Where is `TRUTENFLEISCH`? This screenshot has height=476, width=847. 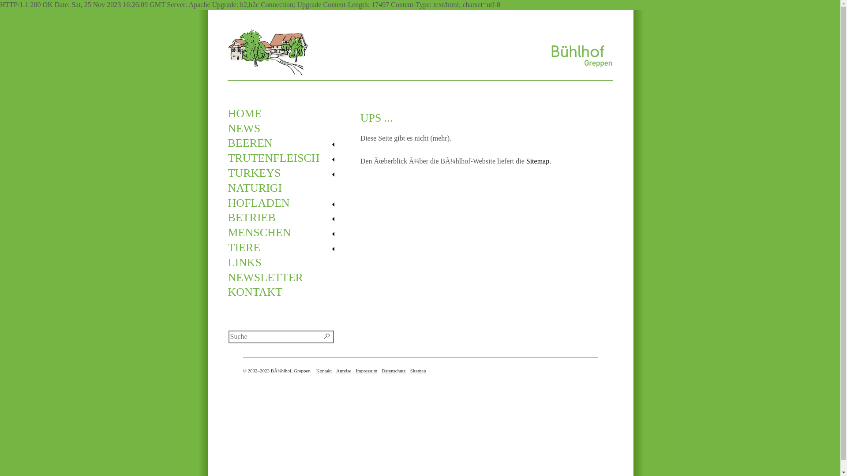
TRUTENFLEISCH is located at coordinates (285, 158).